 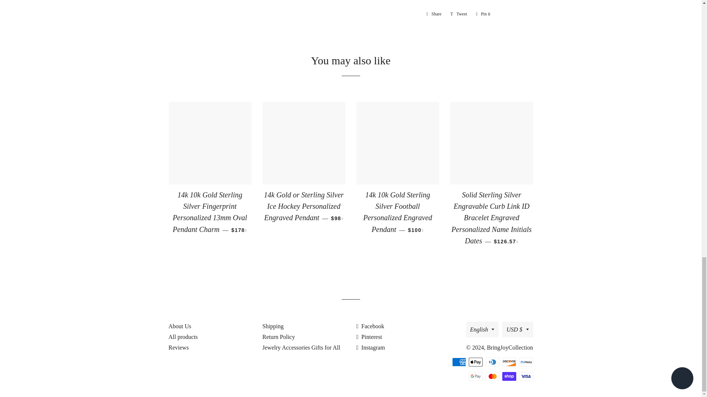 I want to click on BringJoyCollection on Pinterest, so click(x=476, y=376).